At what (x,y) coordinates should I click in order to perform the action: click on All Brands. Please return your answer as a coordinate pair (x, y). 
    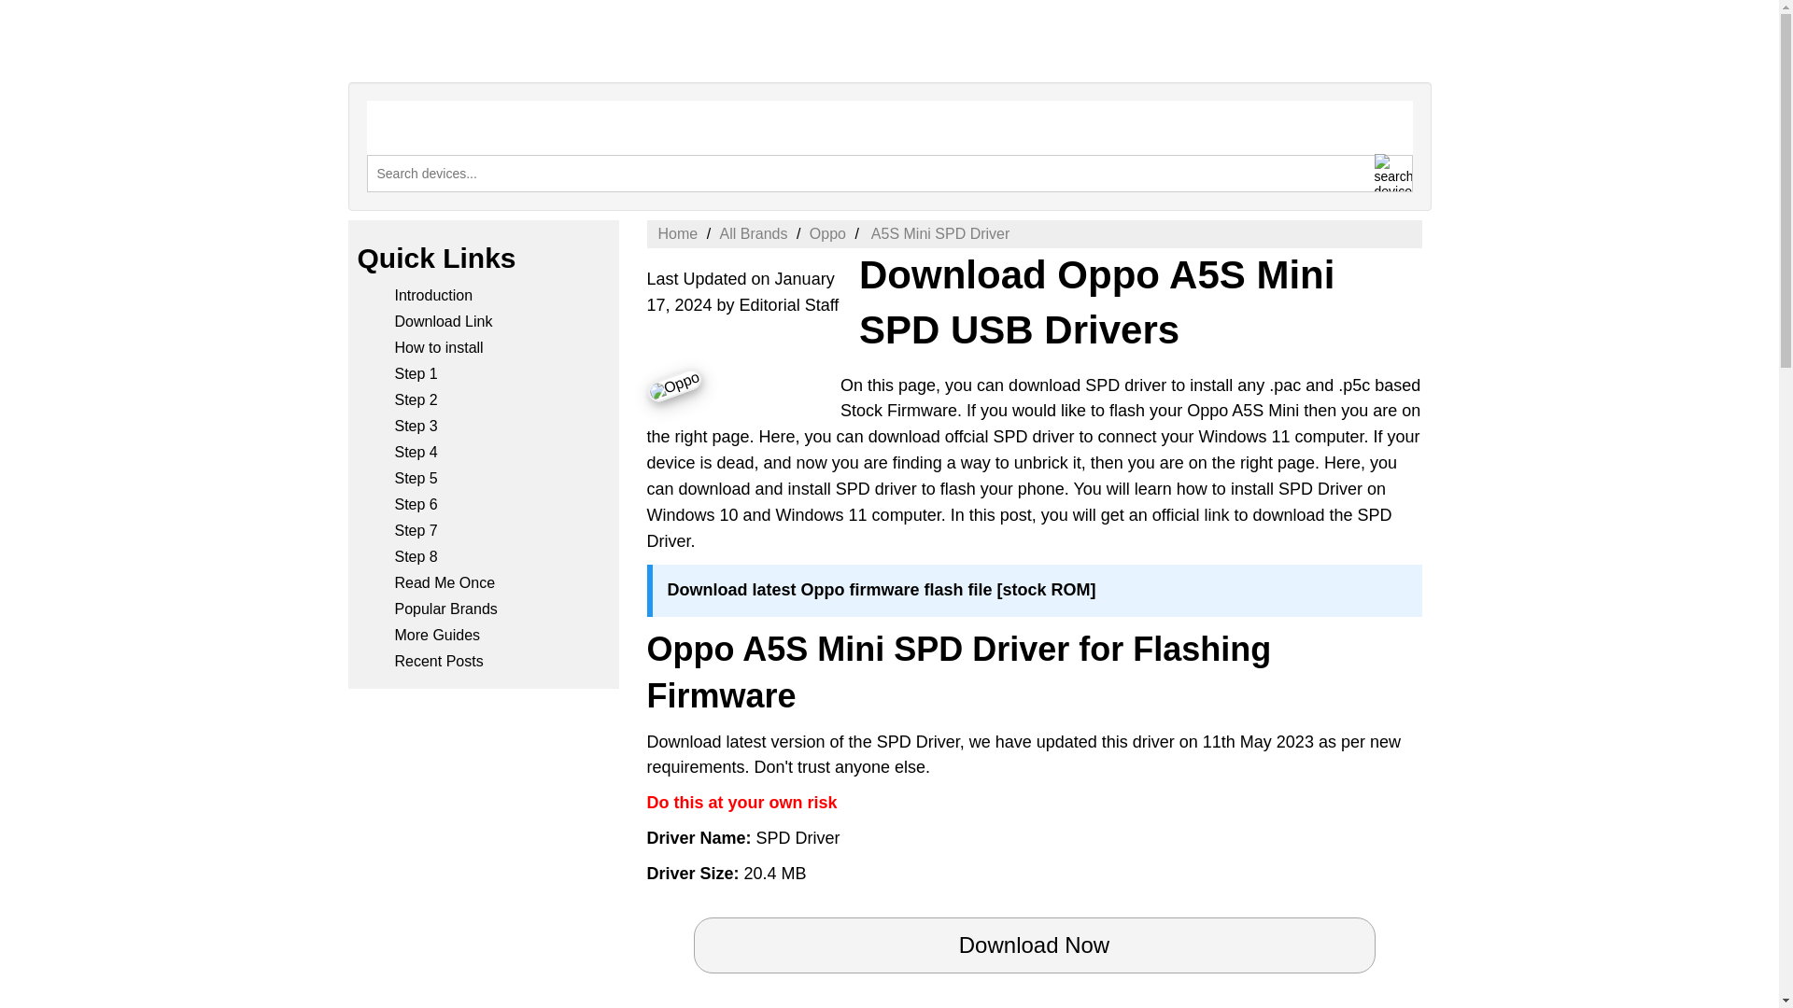
    Looking at the image, I should click on (755, 233).